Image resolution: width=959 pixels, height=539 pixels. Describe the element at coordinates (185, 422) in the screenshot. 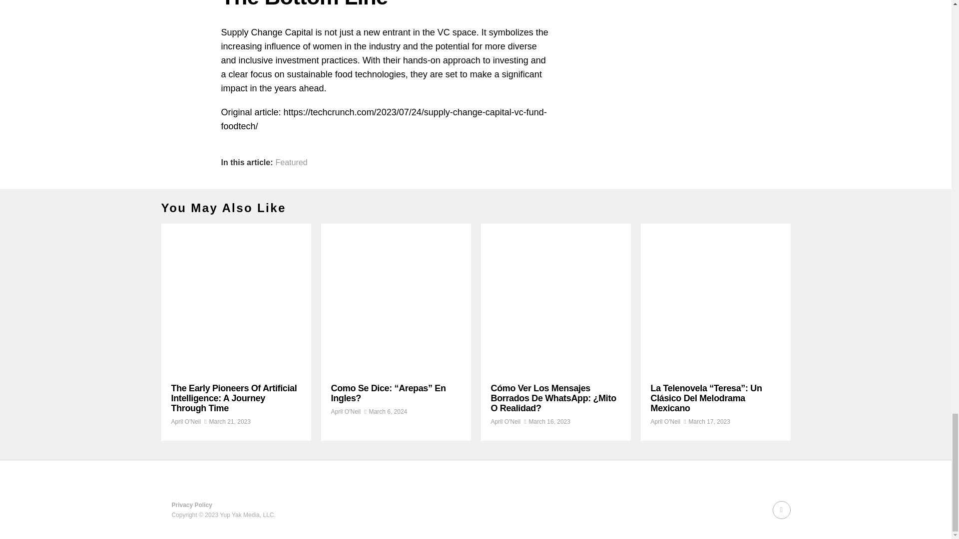

I see `Posts by April O'Neil` at that location.